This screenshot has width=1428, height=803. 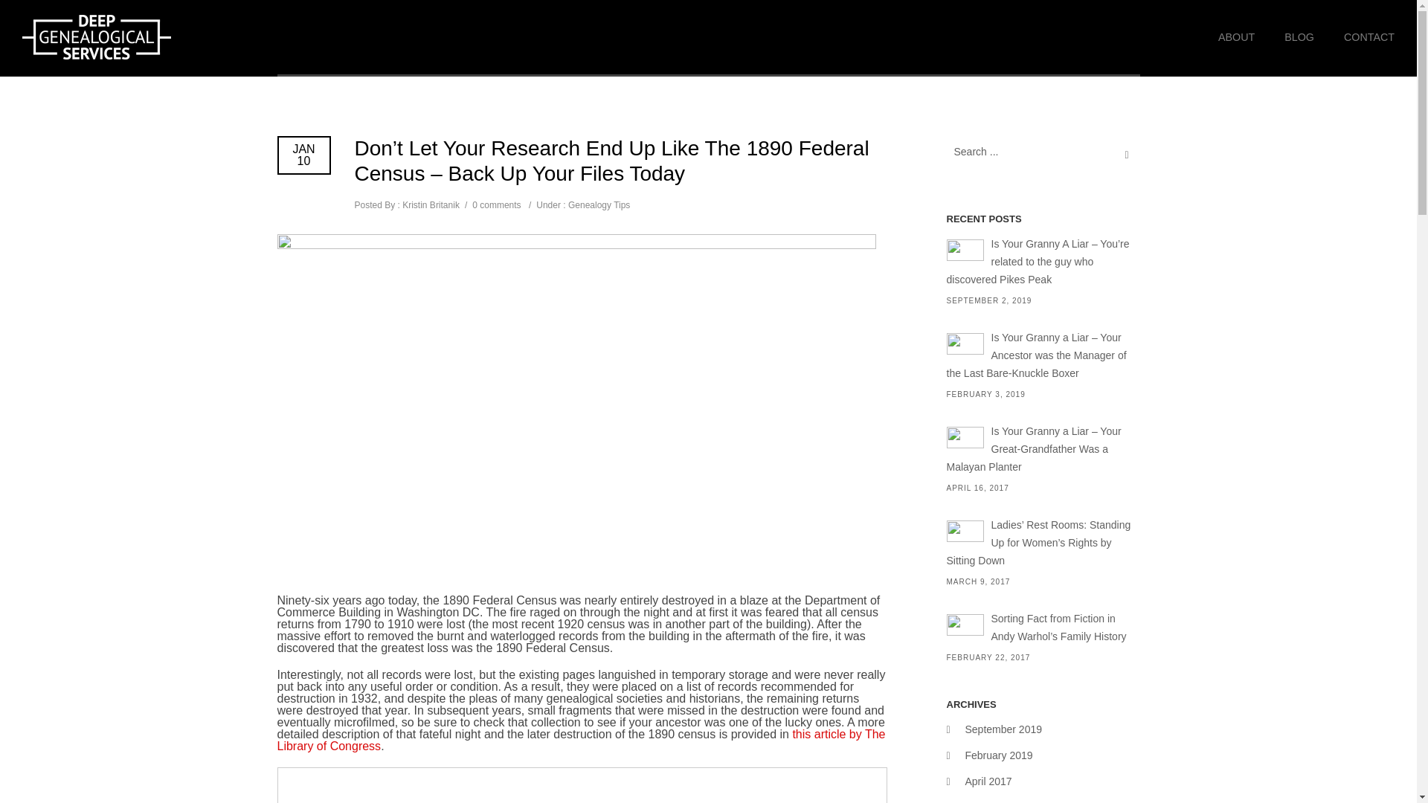 What do you see at coordinates (1299, 37) in the screenshot?
I see `BLOG` at bounding box center [1299, 37].